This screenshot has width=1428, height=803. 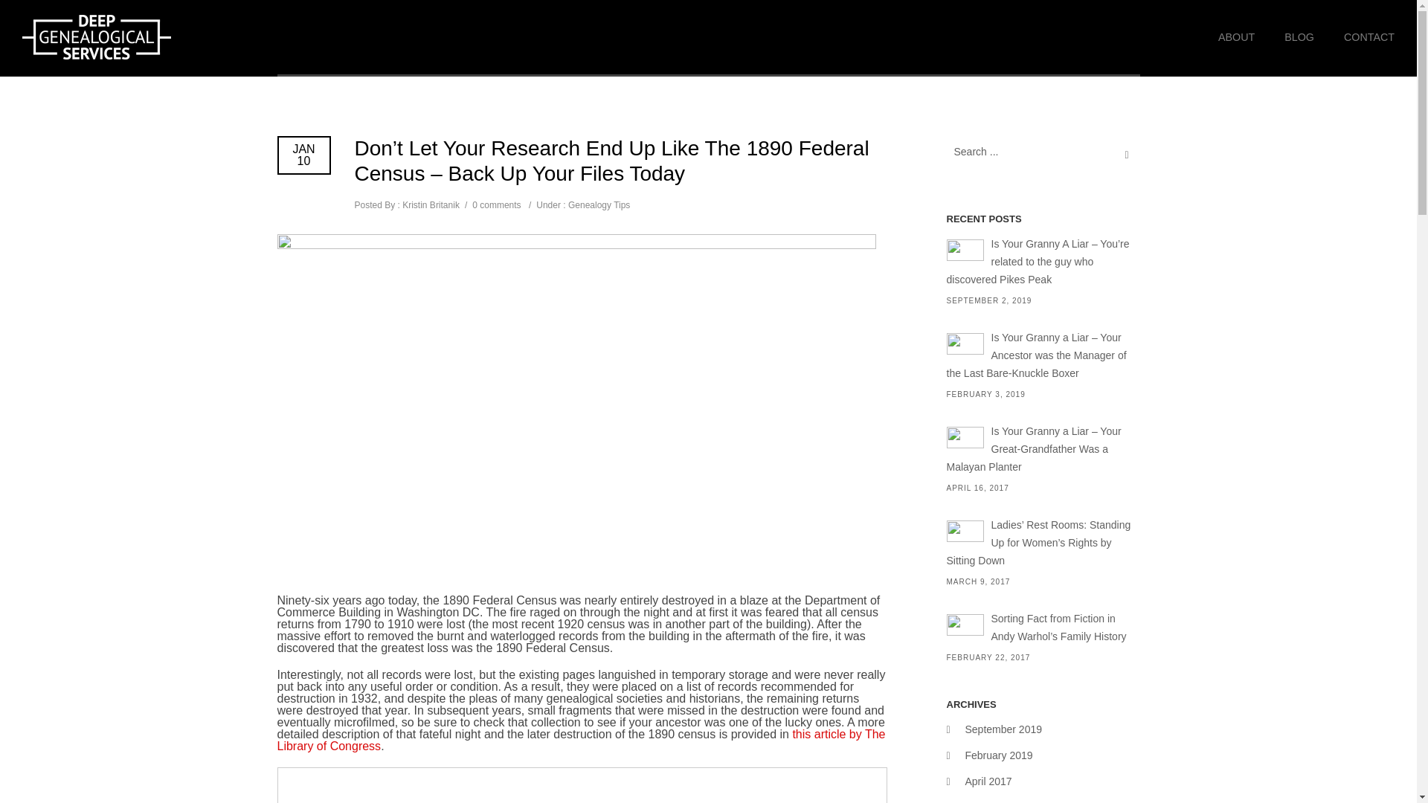 What do you see at coordinates (1299, 37) in the screenshot?
I see `BLOG` at bounding box center [1299, 37].